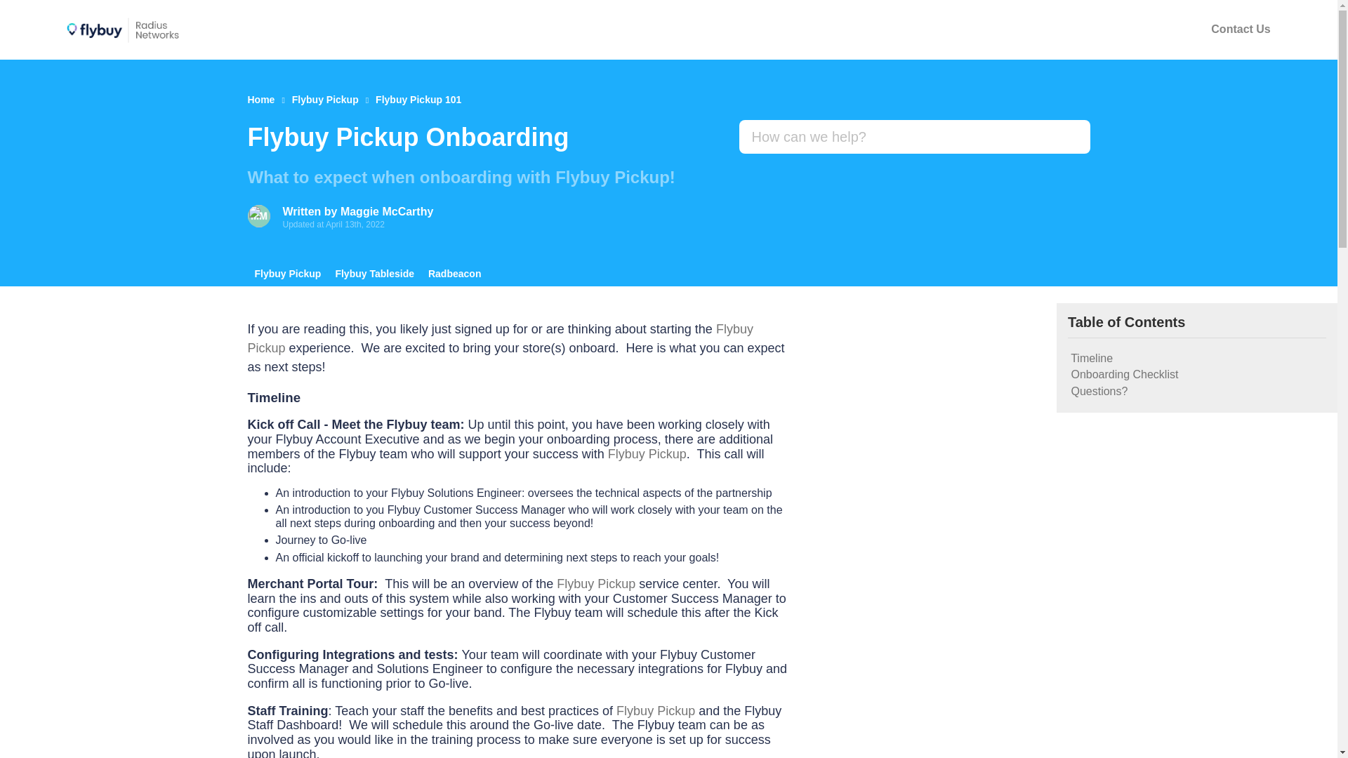 The image size is (1348, 758). Describe the element at coordinates (260, 100) in the screenshot. I see `Home` at that location.